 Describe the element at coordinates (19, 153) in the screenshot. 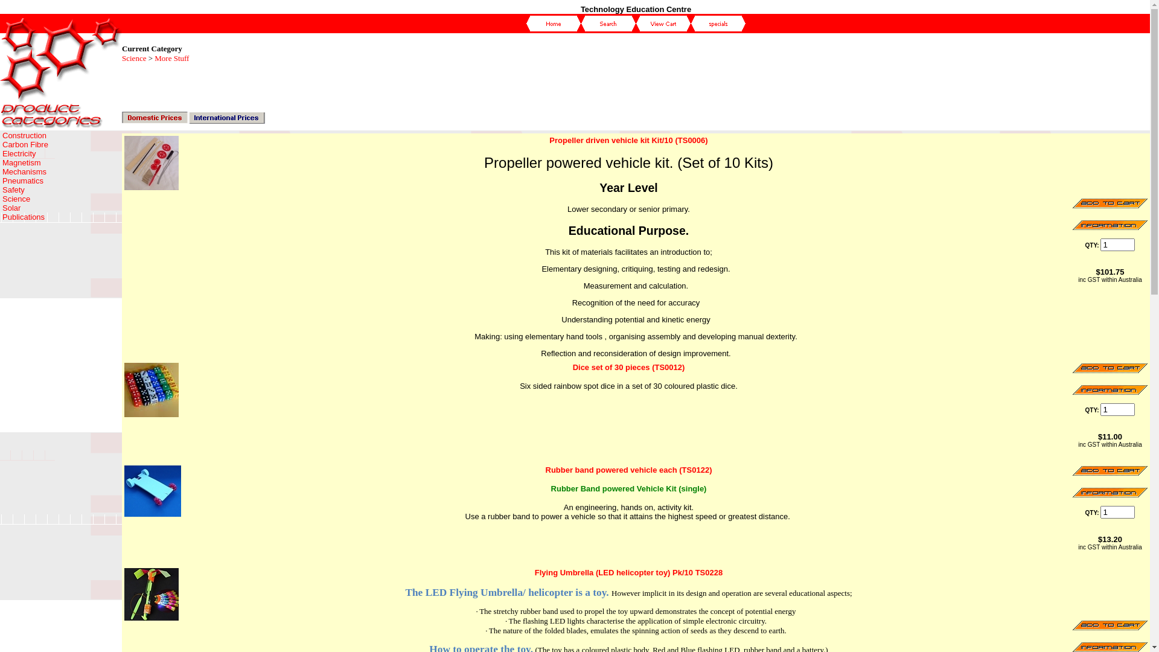

I see `Electricity` at that location.